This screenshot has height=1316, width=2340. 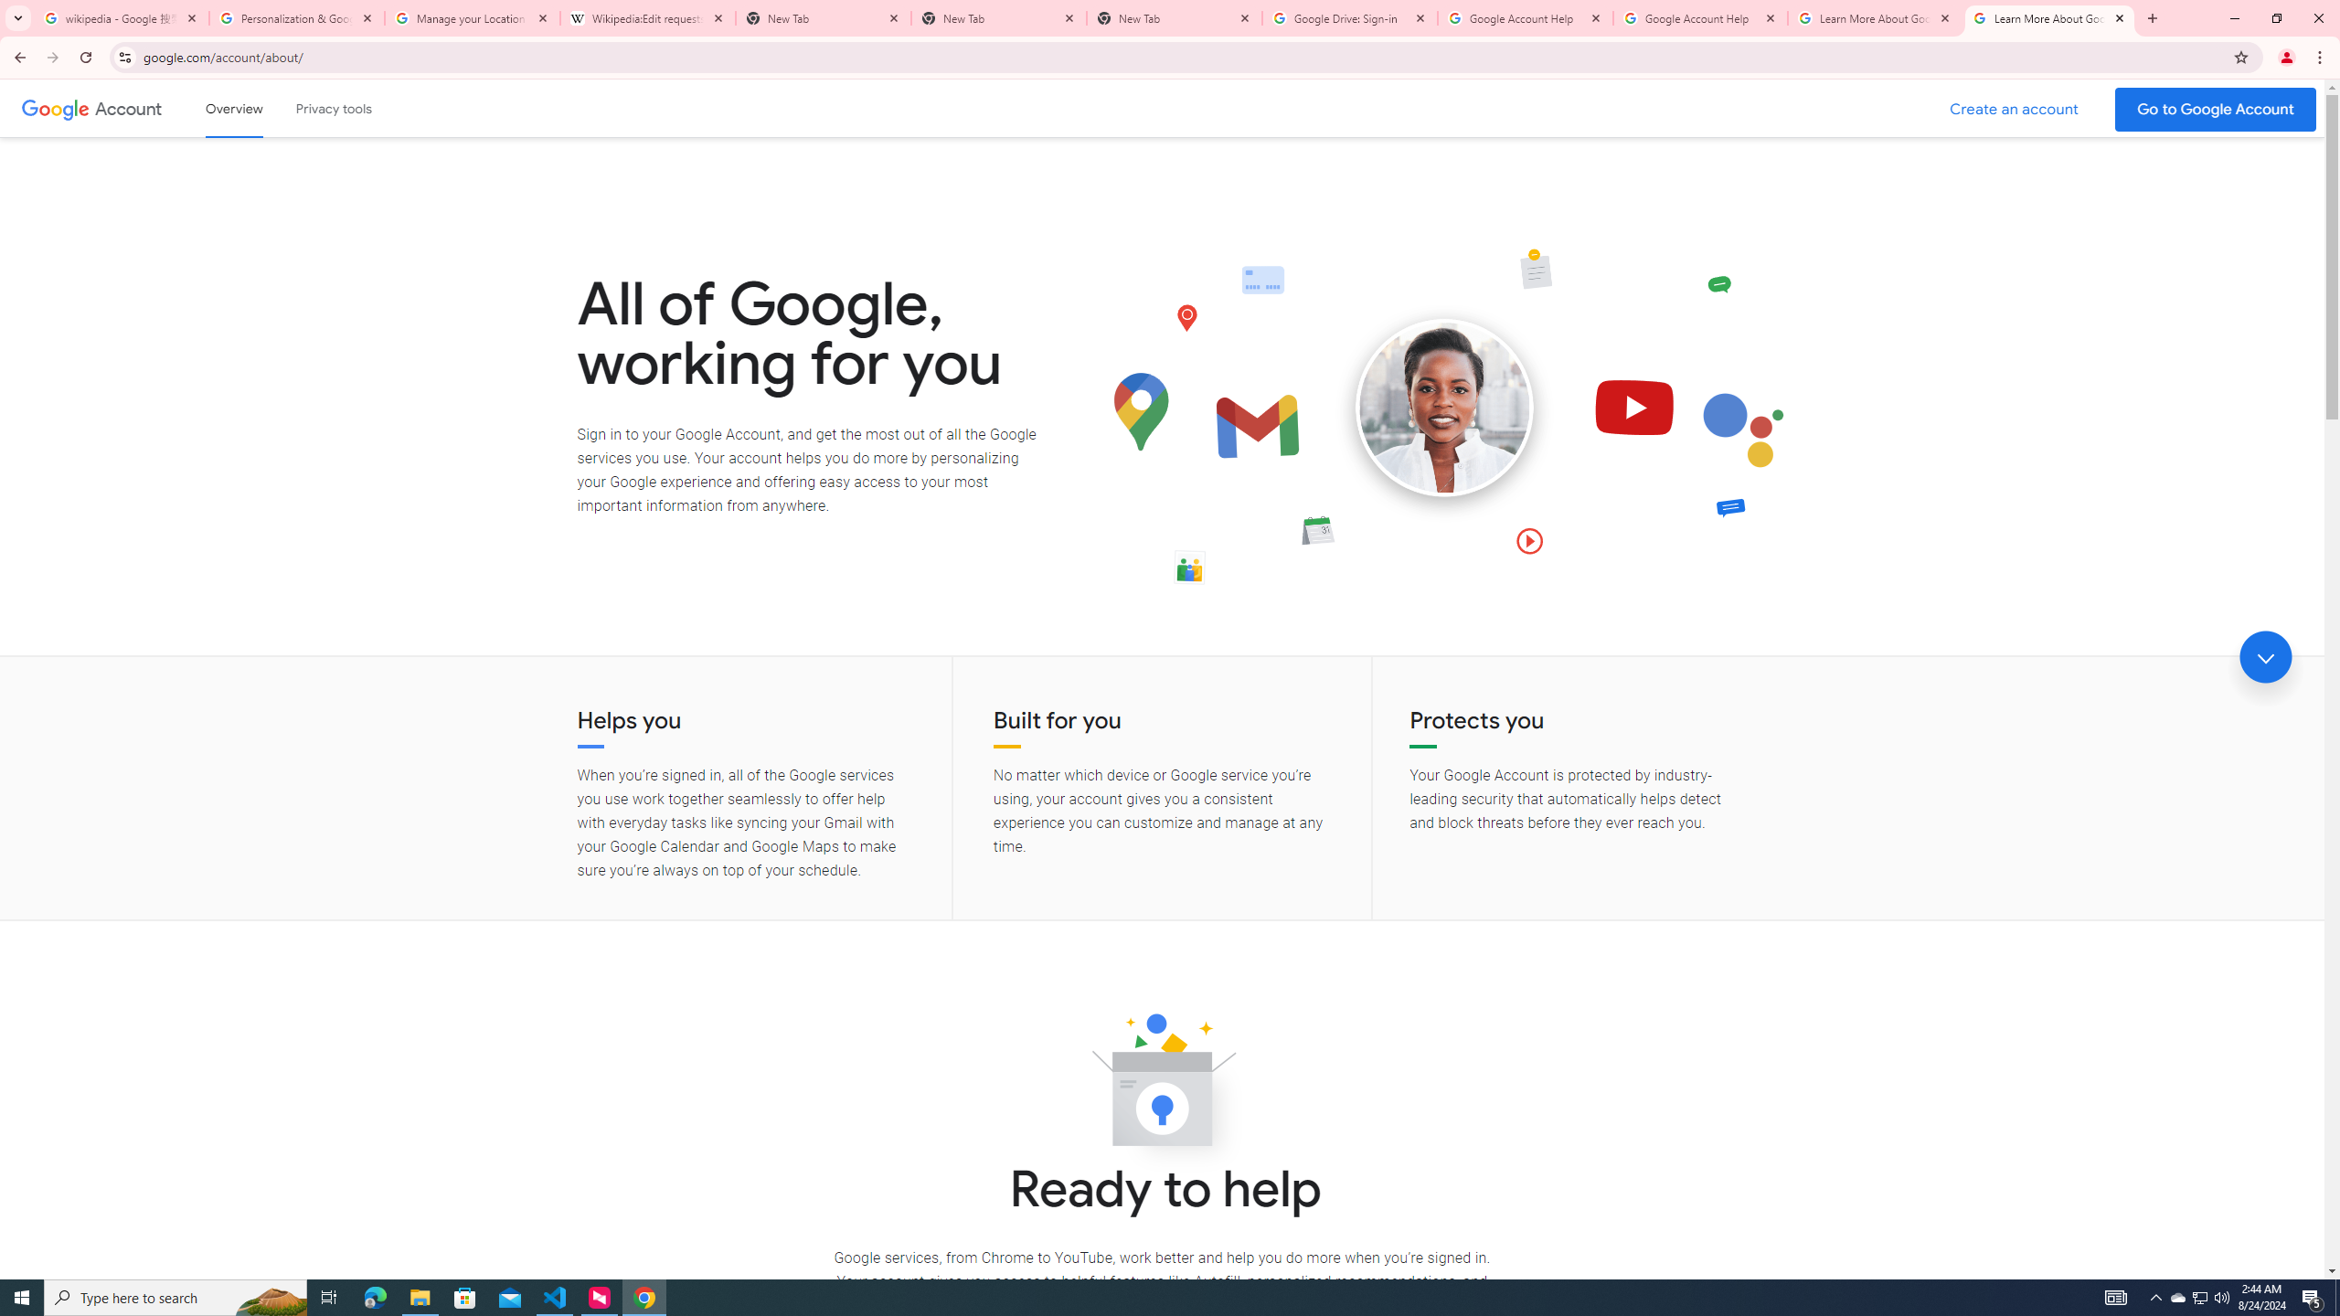 I want to click on Privacy tools, so click(x=333, y=108).